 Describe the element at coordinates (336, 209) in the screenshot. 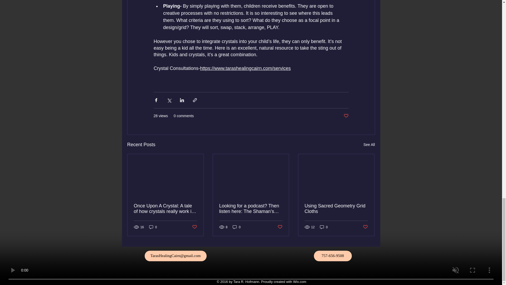

I see `Using Sacred Geometry Grid Cloths` at that location.